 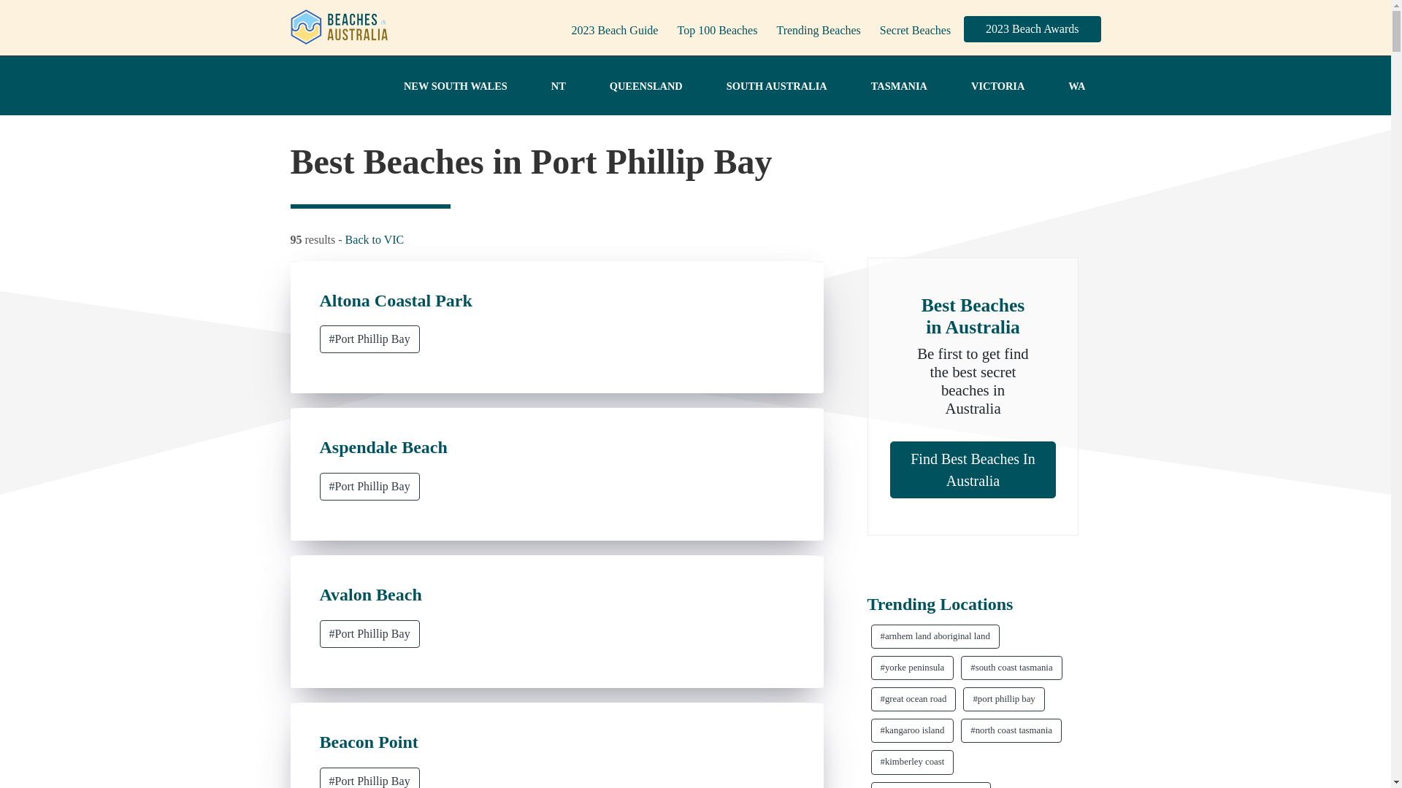 What do you see at coordinates (370, 595) in the screenshot?
I see `Avalon Beach` at bounding box center [370, 595].